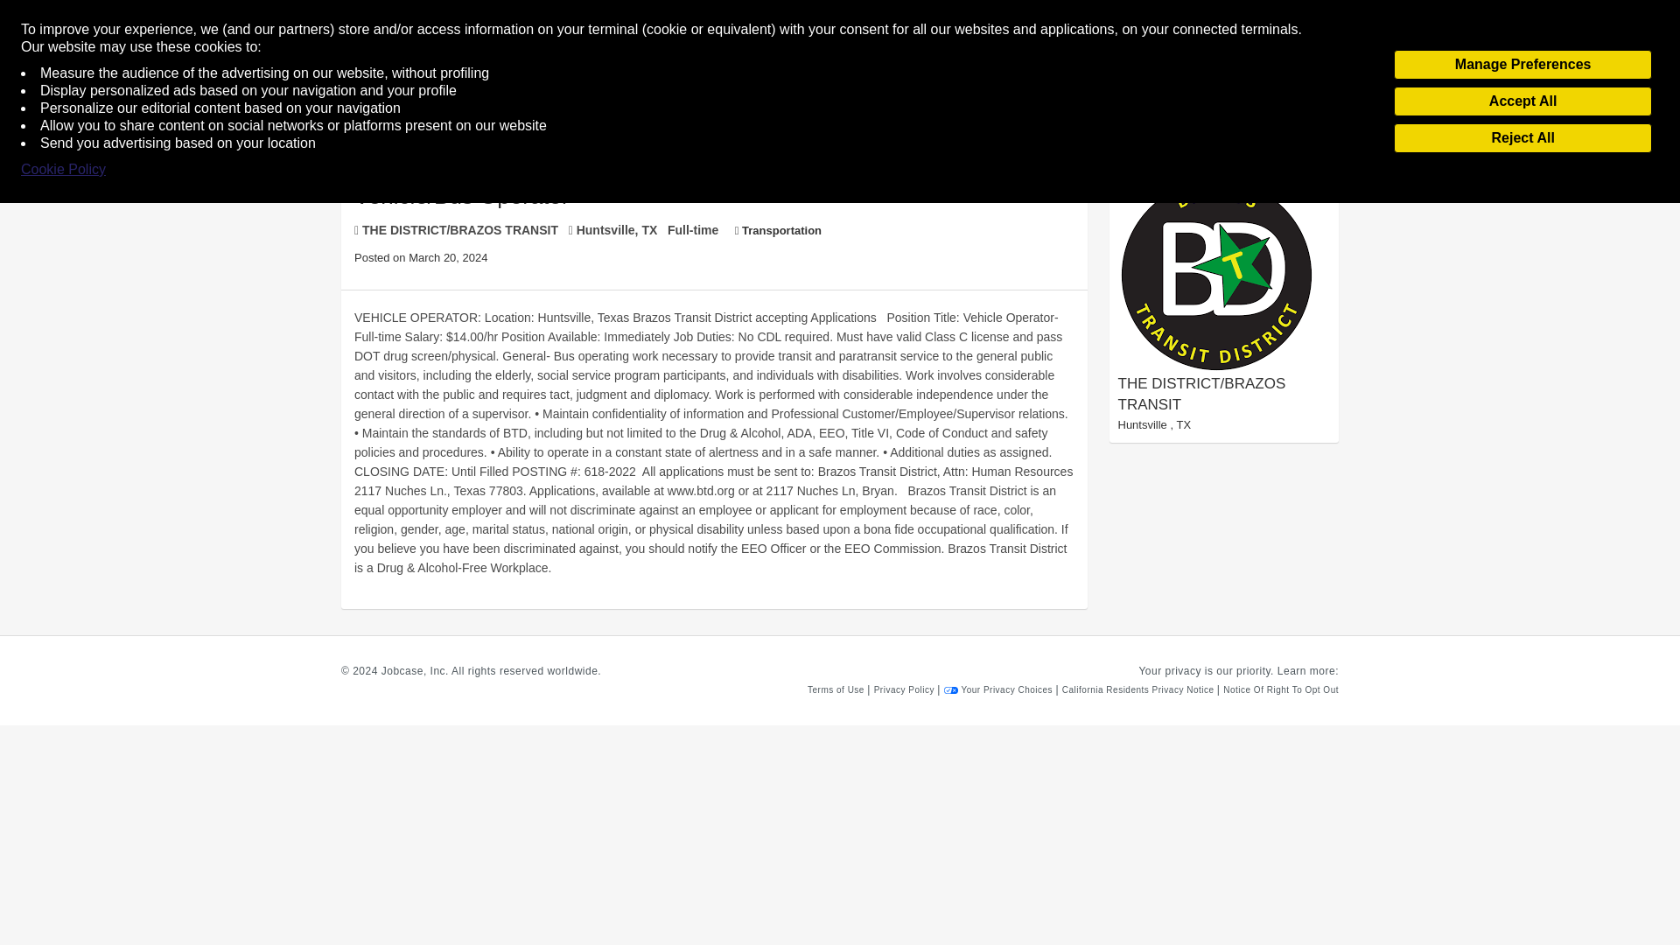  What do you see at coordinates (387, 87) in the screenshot?
I see `Back to Results` at bounding box center [387, 87].